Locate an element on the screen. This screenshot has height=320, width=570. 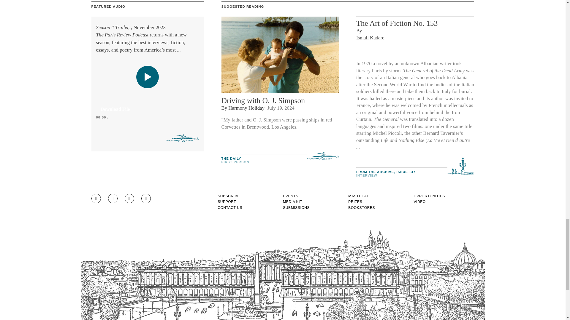
Go to RSS feed is located at coordinates (146, 199).